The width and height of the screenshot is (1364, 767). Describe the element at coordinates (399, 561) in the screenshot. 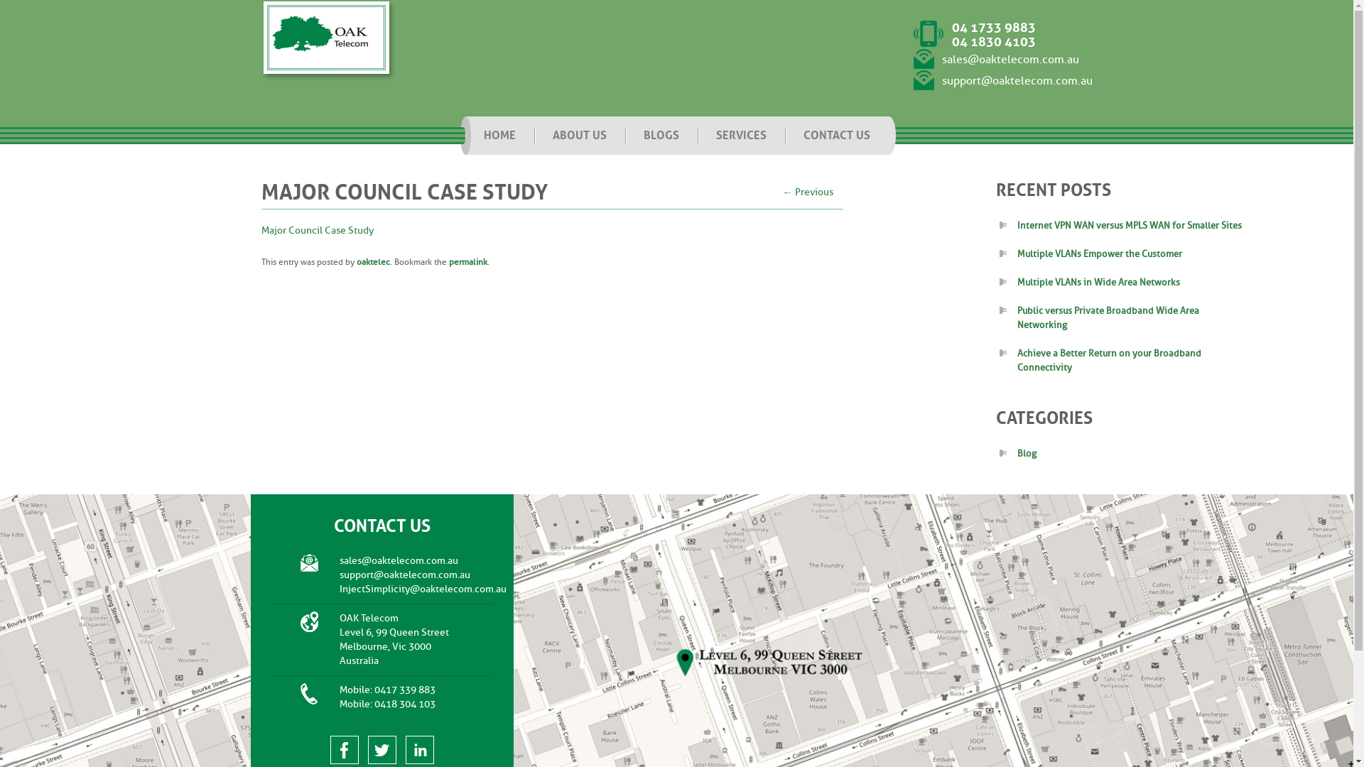

I see `sales@oaktelecom.com.au` at that location.